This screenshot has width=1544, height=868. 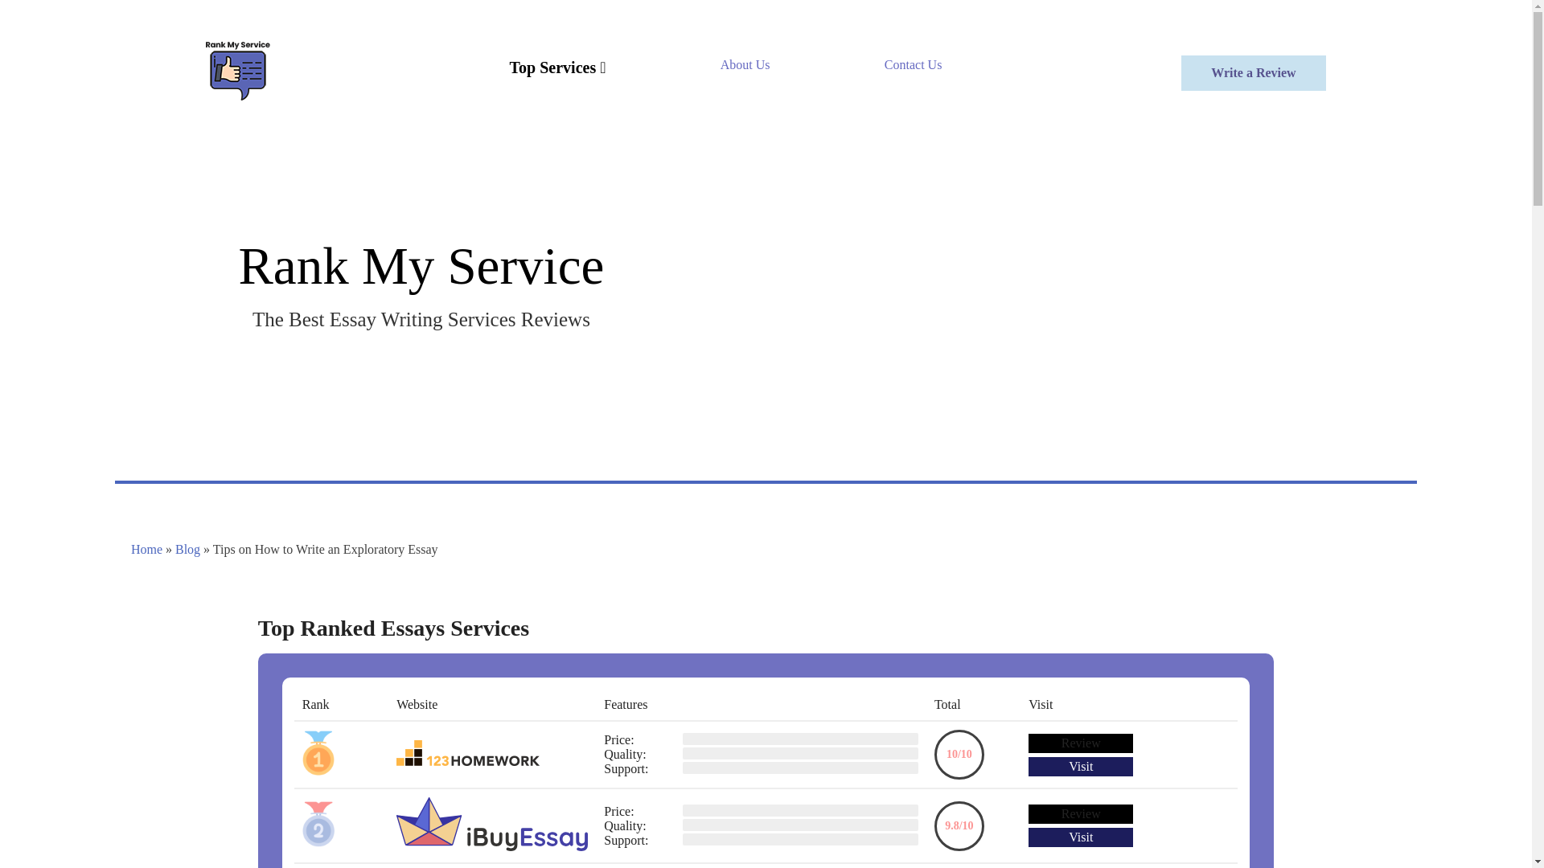 I want to click on About Us, so click(x=745, y=64).